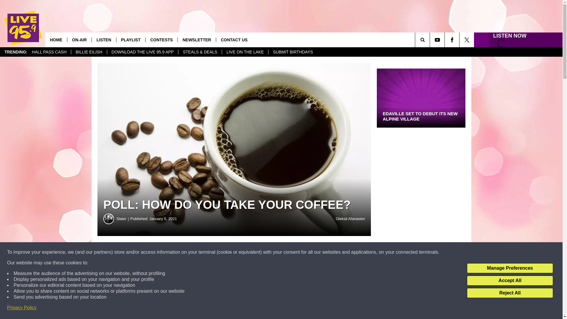  Describe the element at coordinates (292, 52) in the screenshot. I see `SUBMIT BIRTHDAYS` at that location.